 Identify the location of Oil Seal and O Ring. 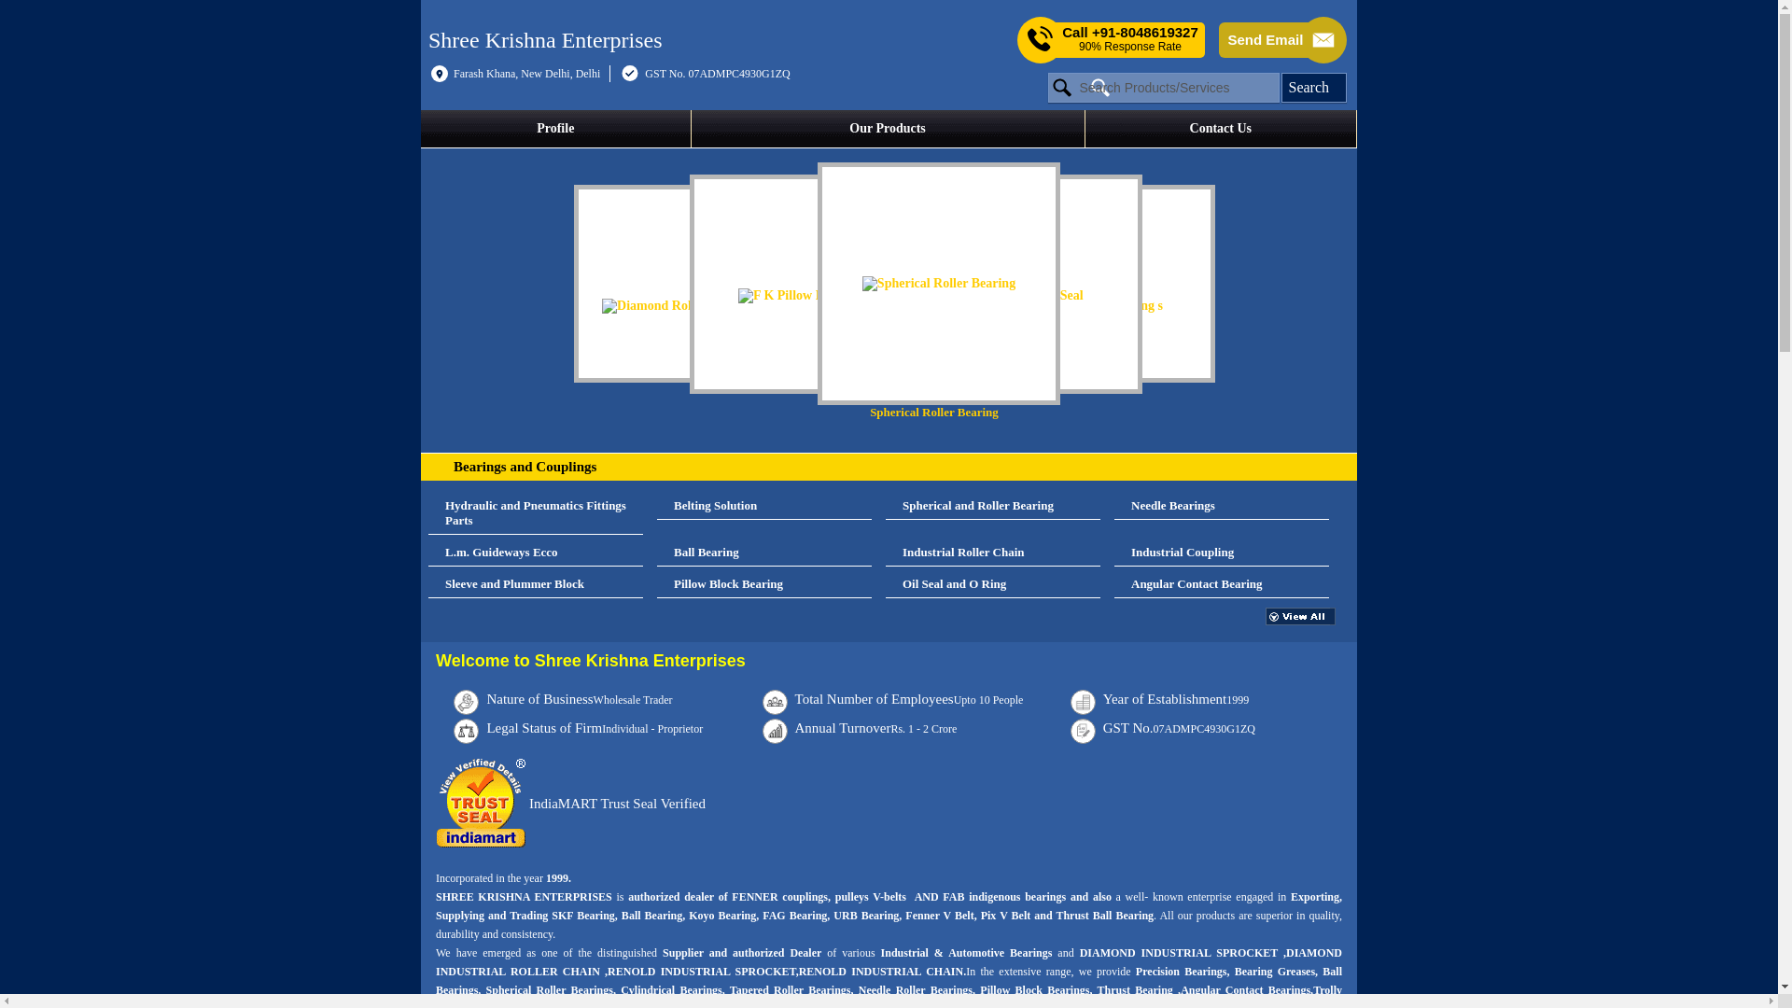
(992, 584).